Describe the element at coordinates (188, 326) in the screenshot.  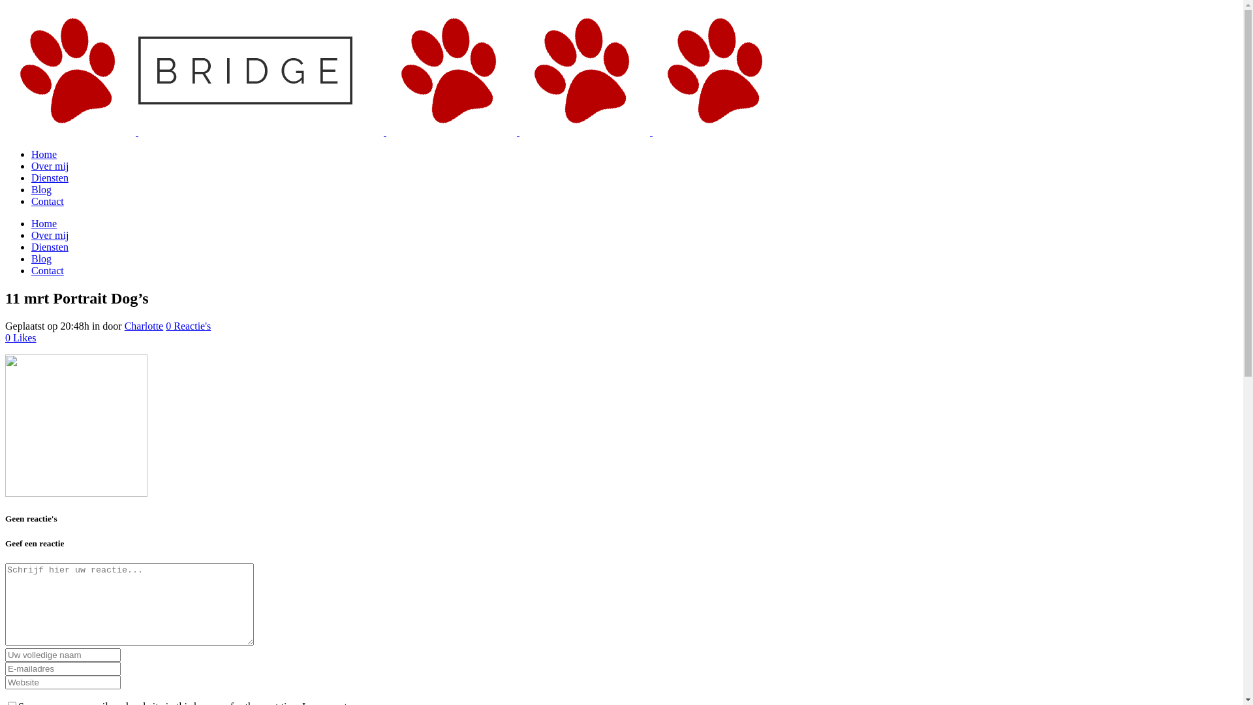
I see `0 Reactie's` at that location.